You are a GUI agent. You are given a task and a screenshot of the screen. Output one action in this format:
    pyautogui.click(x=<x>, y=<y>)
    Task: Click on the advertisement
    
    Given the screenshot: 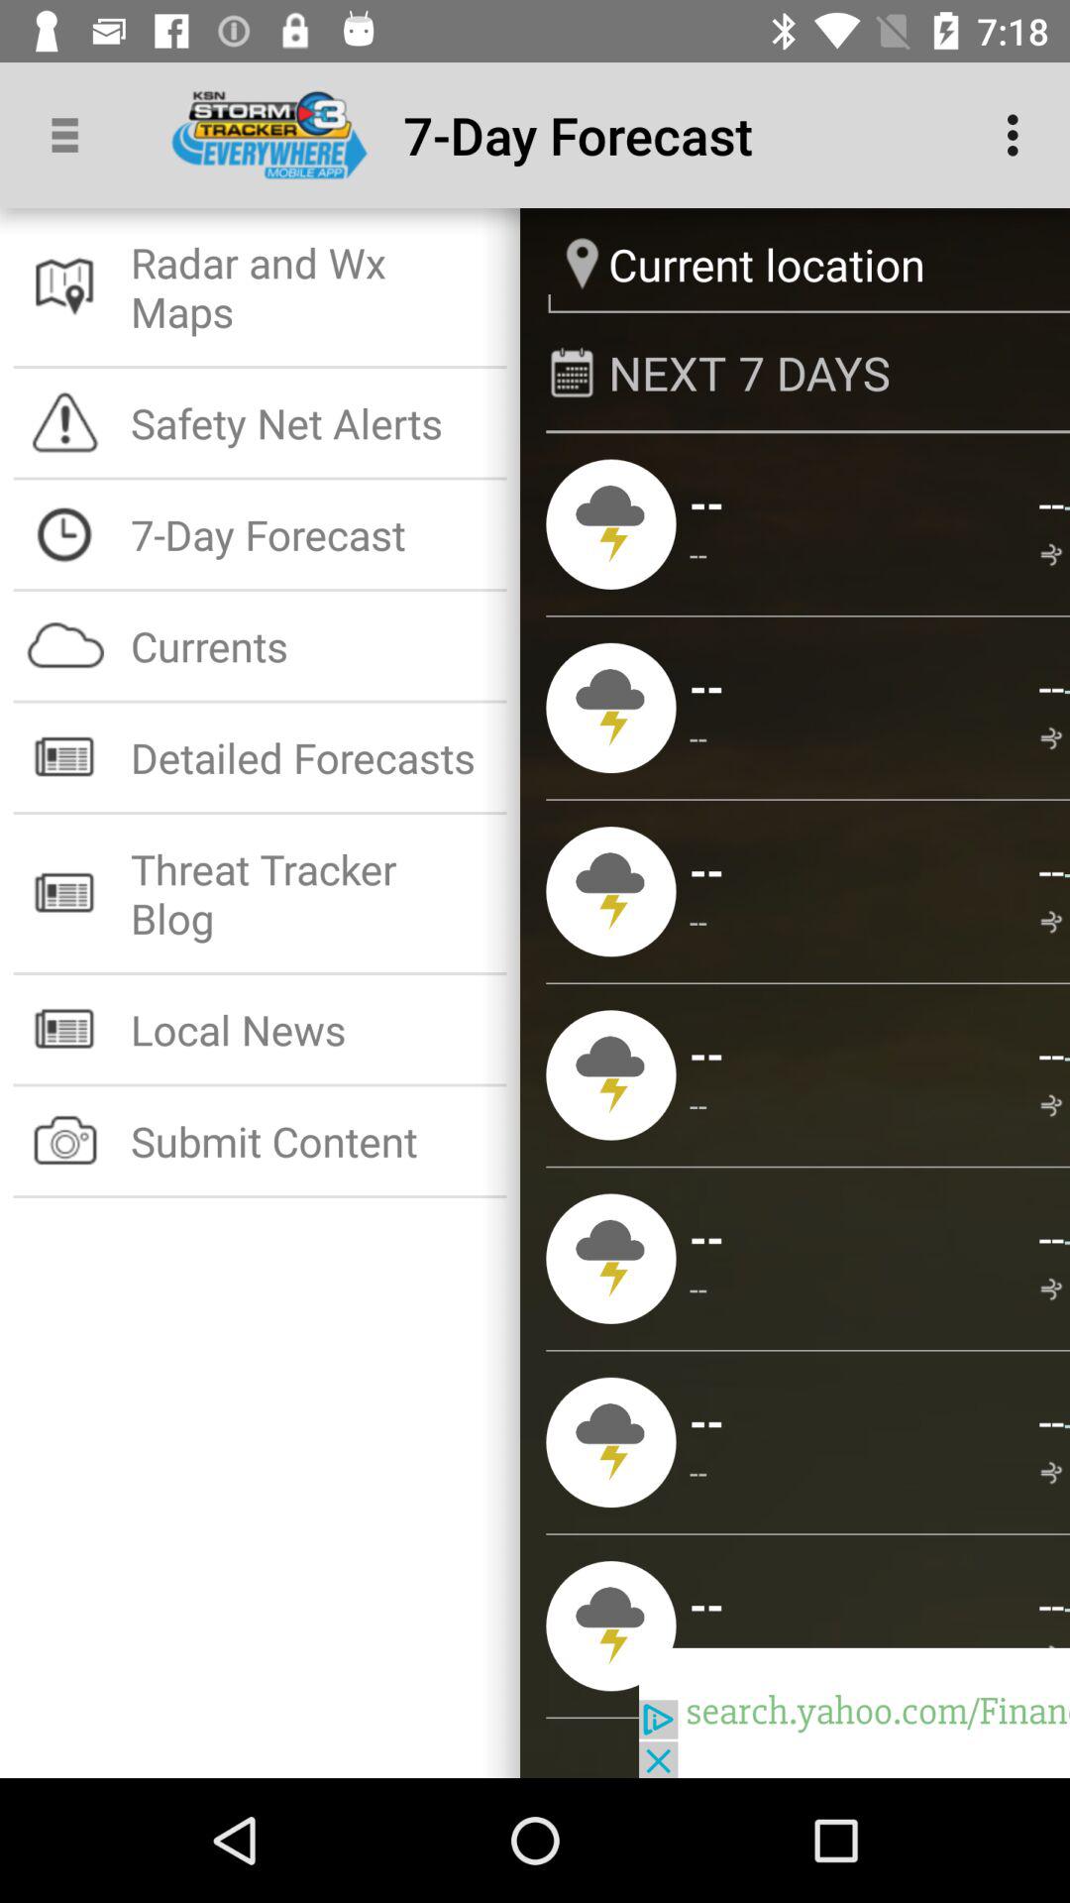 What is the action you would take?
    pyautogui.click(x=854, y=1713)
    